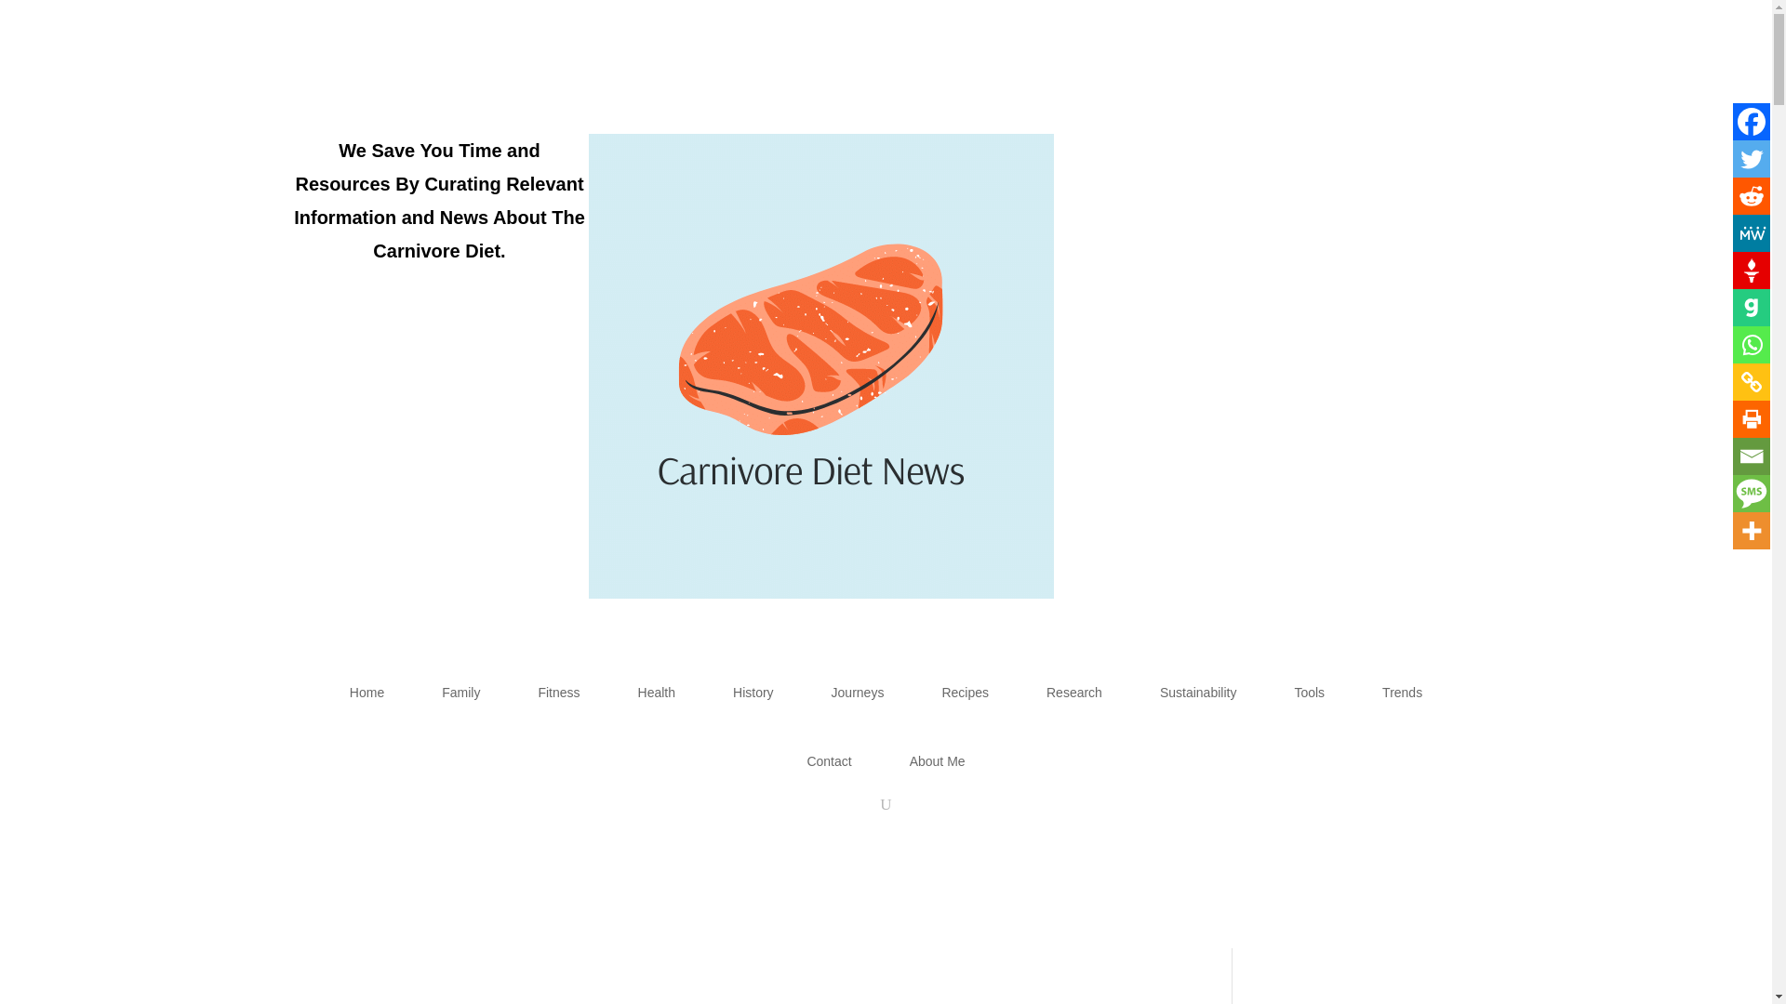 The width and height of the screenshot is (1786, 1004). I want to click on Tools, so click(1308, 692).